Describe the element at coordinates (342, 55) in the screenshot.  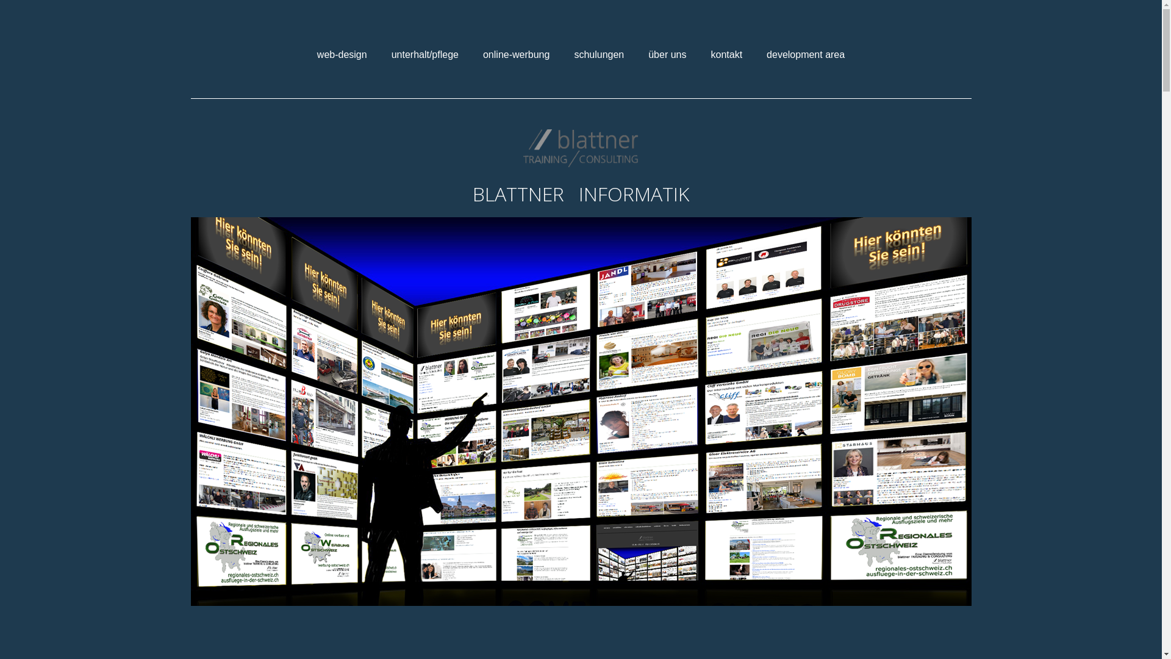
I see `web-design` at that location.